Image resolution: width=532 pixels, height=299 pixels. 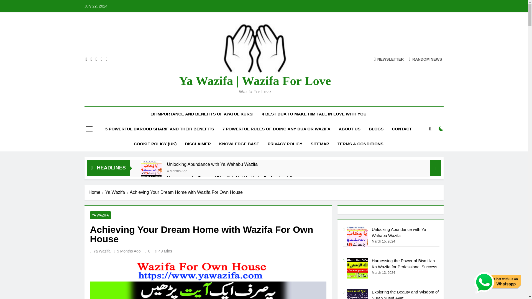 I want to click on 4 BEST DUA TO MAKE HIM FALL IN LOVE WITH YOU, so click(x=314, y=114).